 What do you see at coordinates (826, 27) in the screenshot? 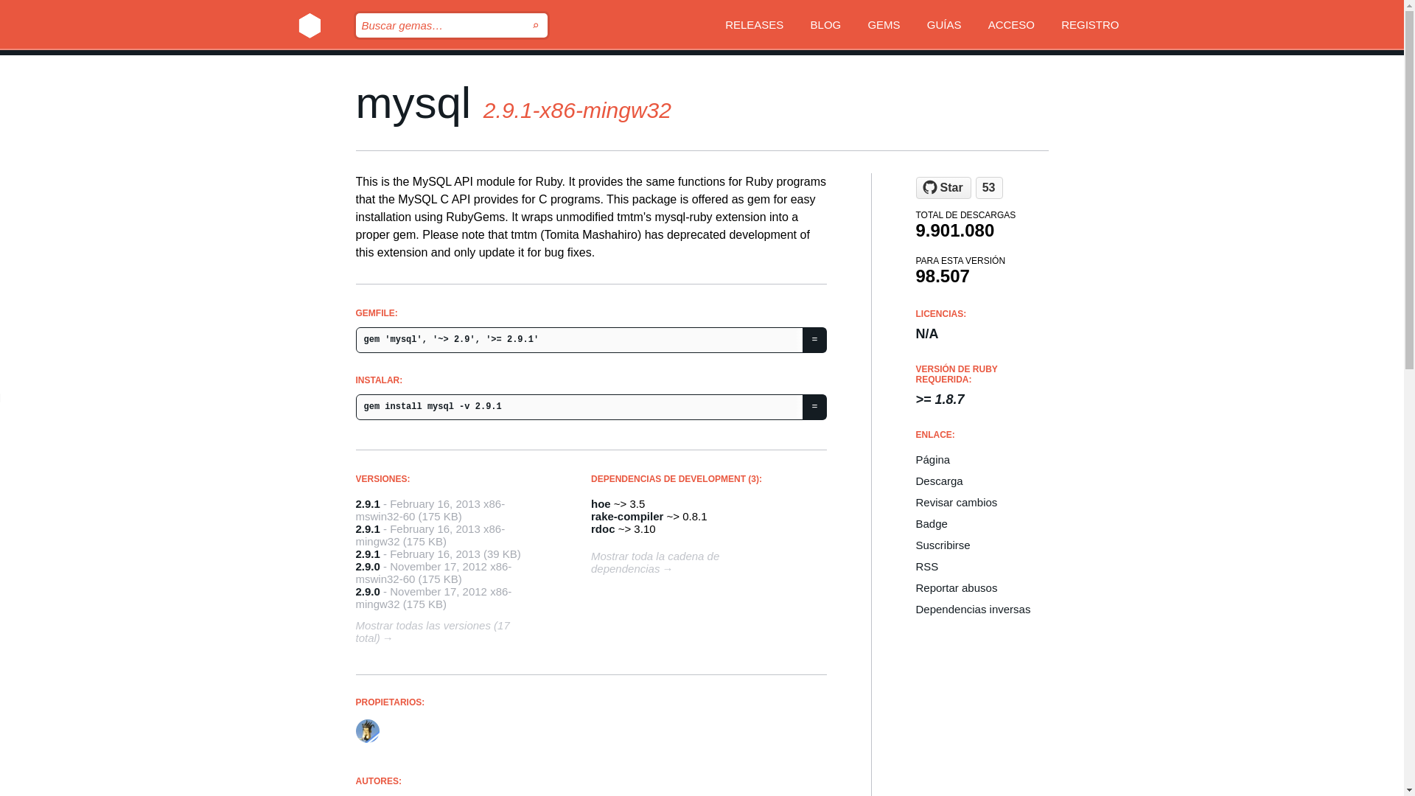
I see `BLOG` at bounding box center [826, 27].